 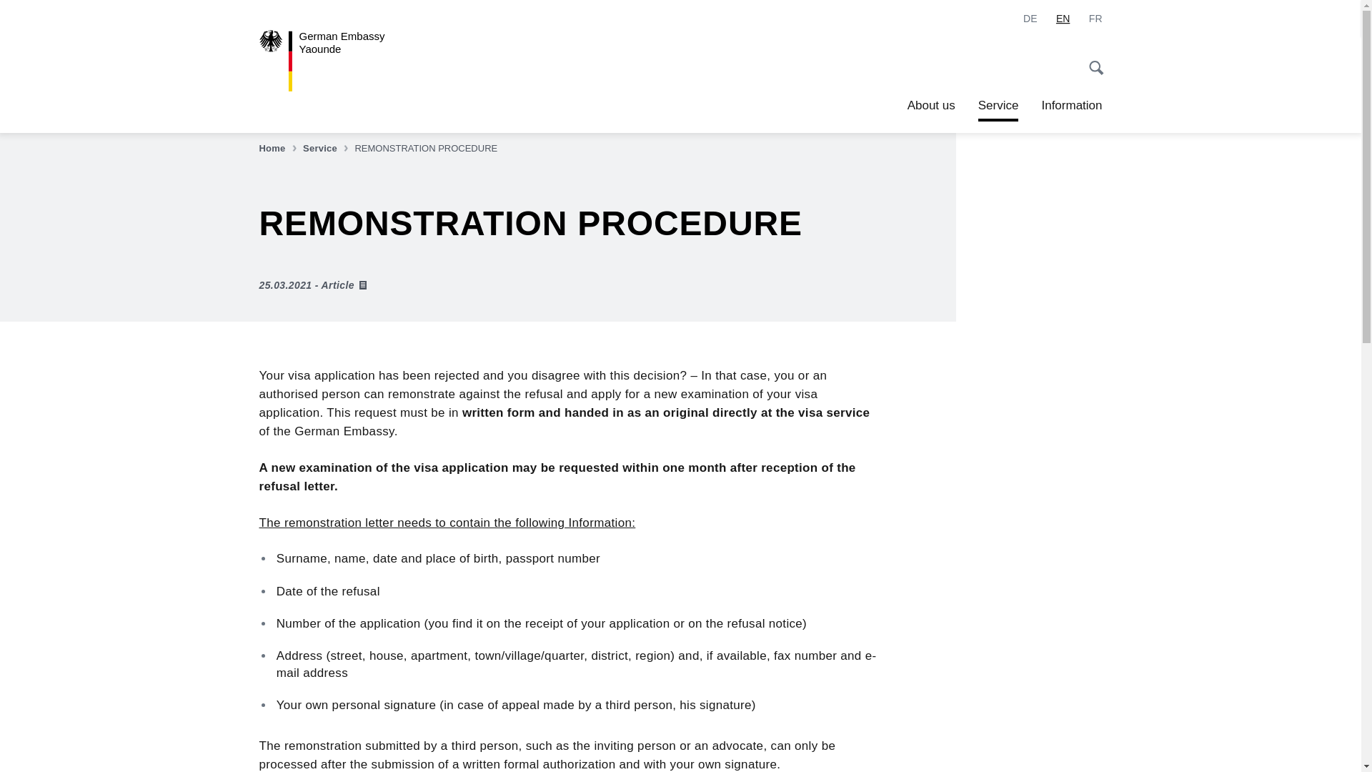 I want to click on Home, so click(x=279, y=149).